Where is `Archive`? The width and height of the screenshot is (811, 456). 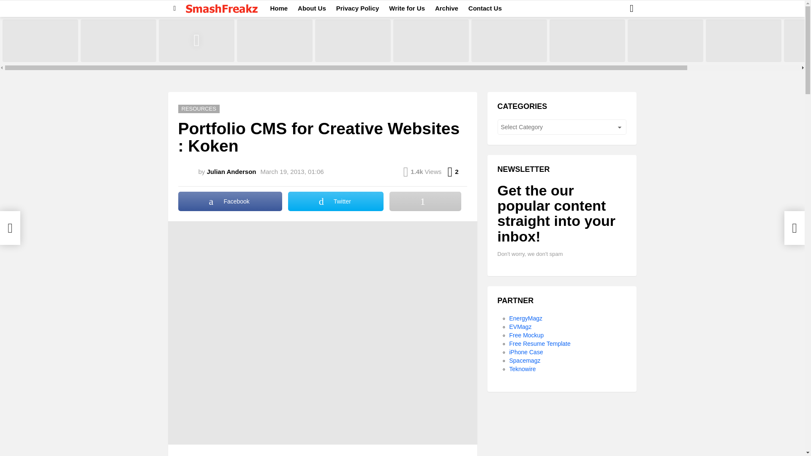 Archive is located at coordinates (446, 8).